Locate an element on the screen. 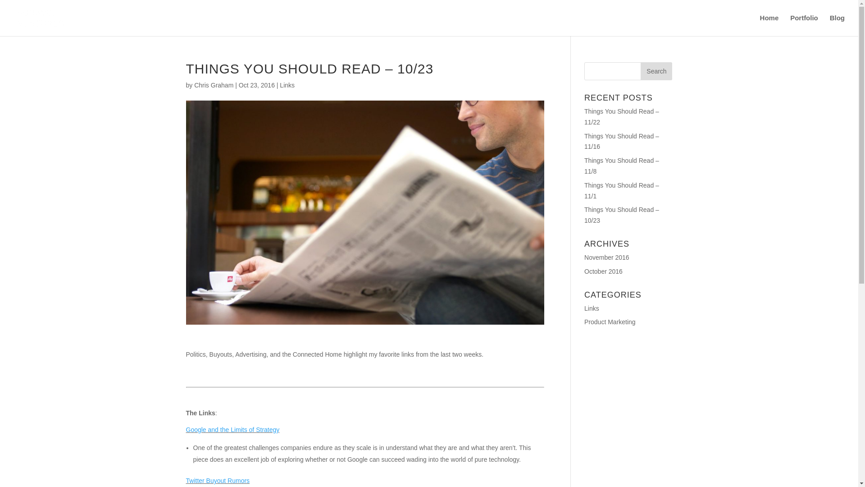 This screenshot has height=487, width=865. Search is located at coordinates (656, 71).